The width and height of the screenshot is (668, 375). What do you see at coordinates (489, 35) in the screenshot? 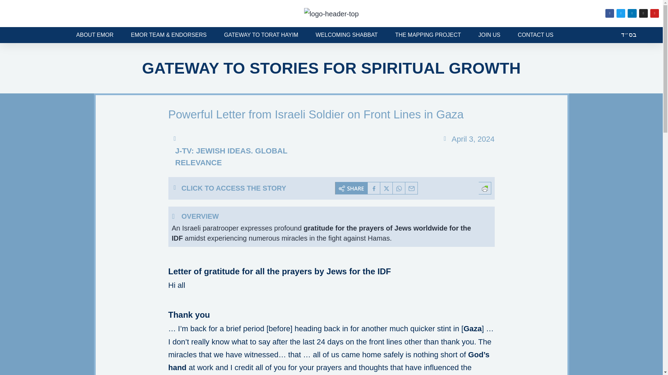
I see `JOIN US` at bounding box center [489, 35].